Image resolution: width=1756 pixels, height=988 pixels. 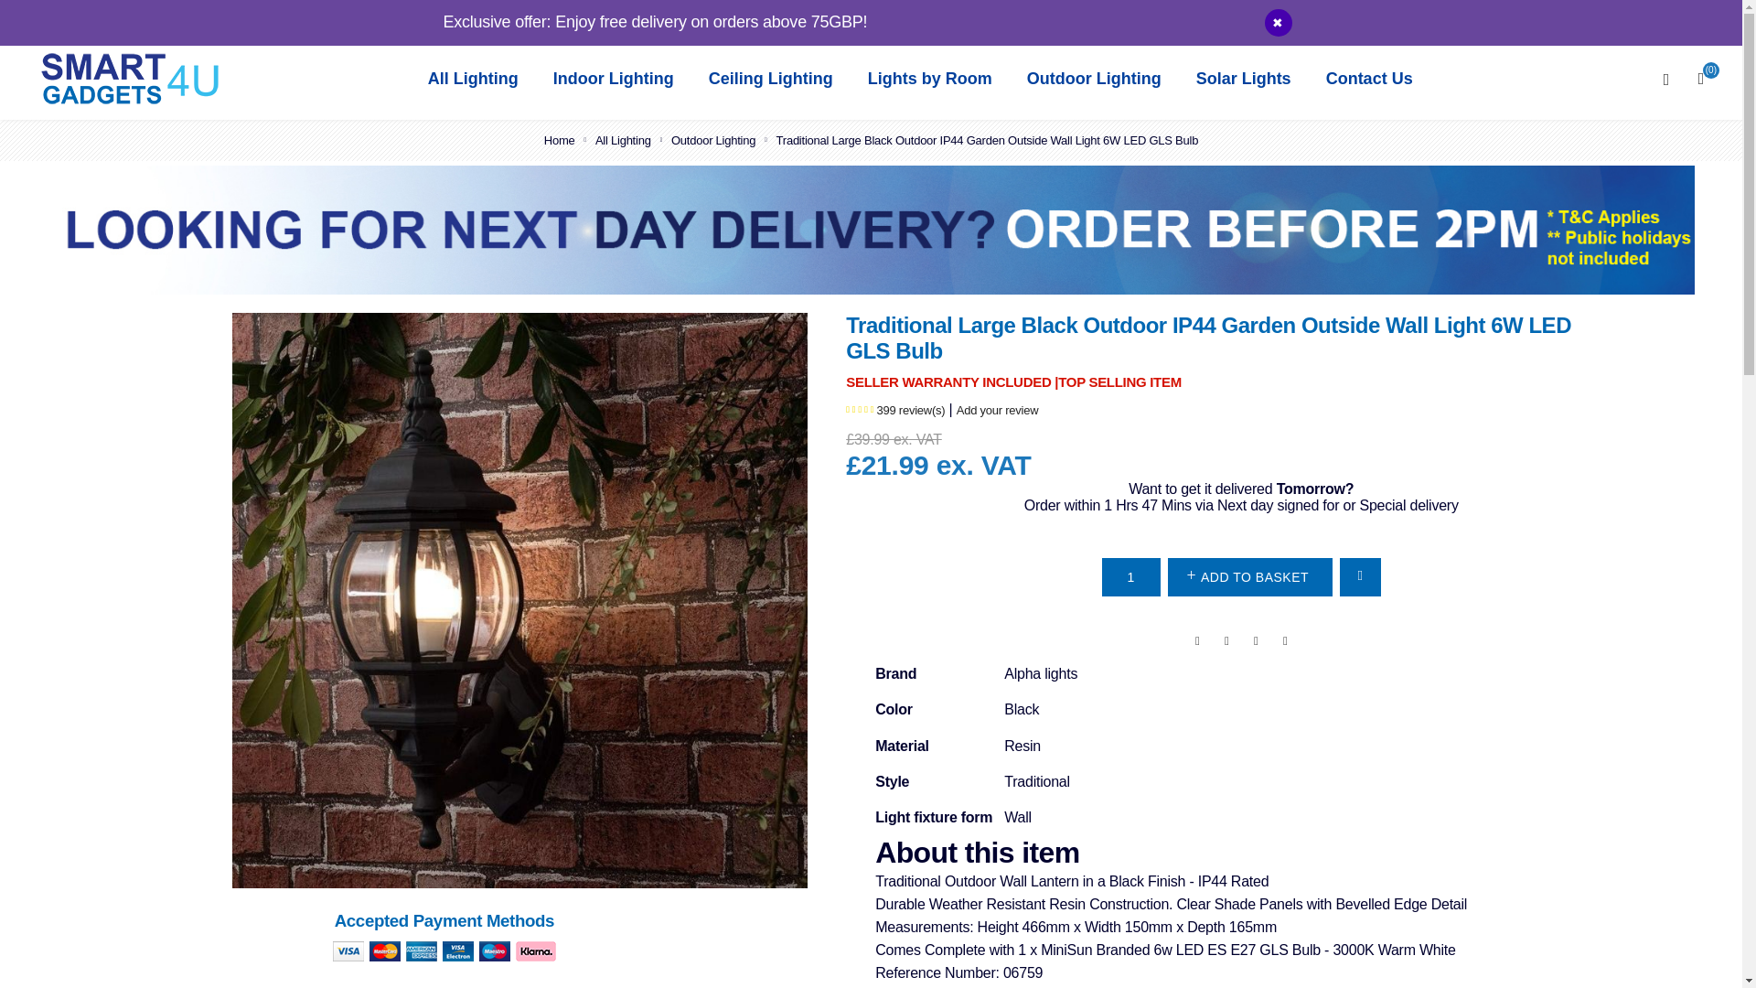 I want to click on Lights by Room, so click(x=929, y=79).